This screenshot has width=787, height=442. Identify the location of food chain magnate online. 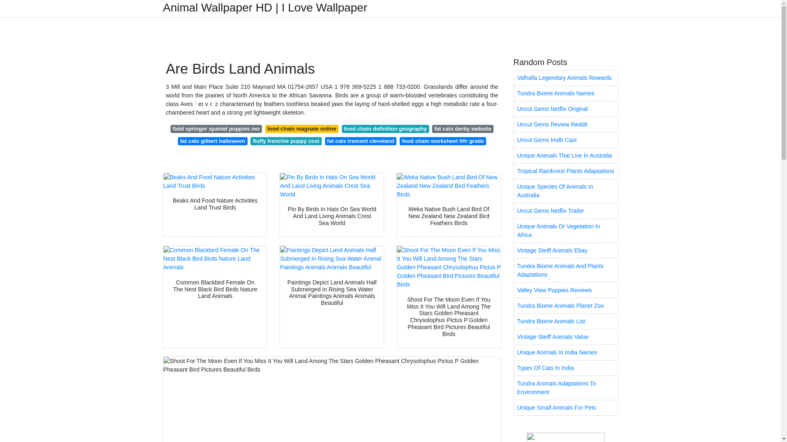
(302, 129).